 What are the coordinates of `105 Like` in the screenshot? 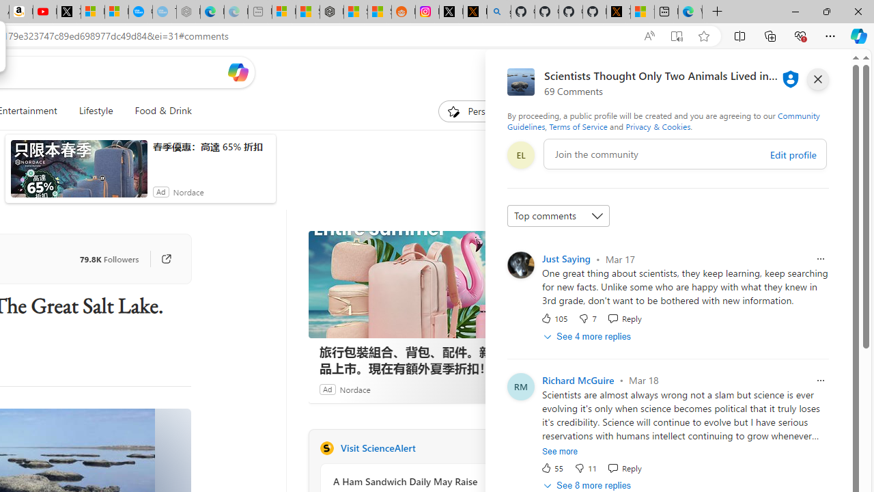 It's located at (554, 318).